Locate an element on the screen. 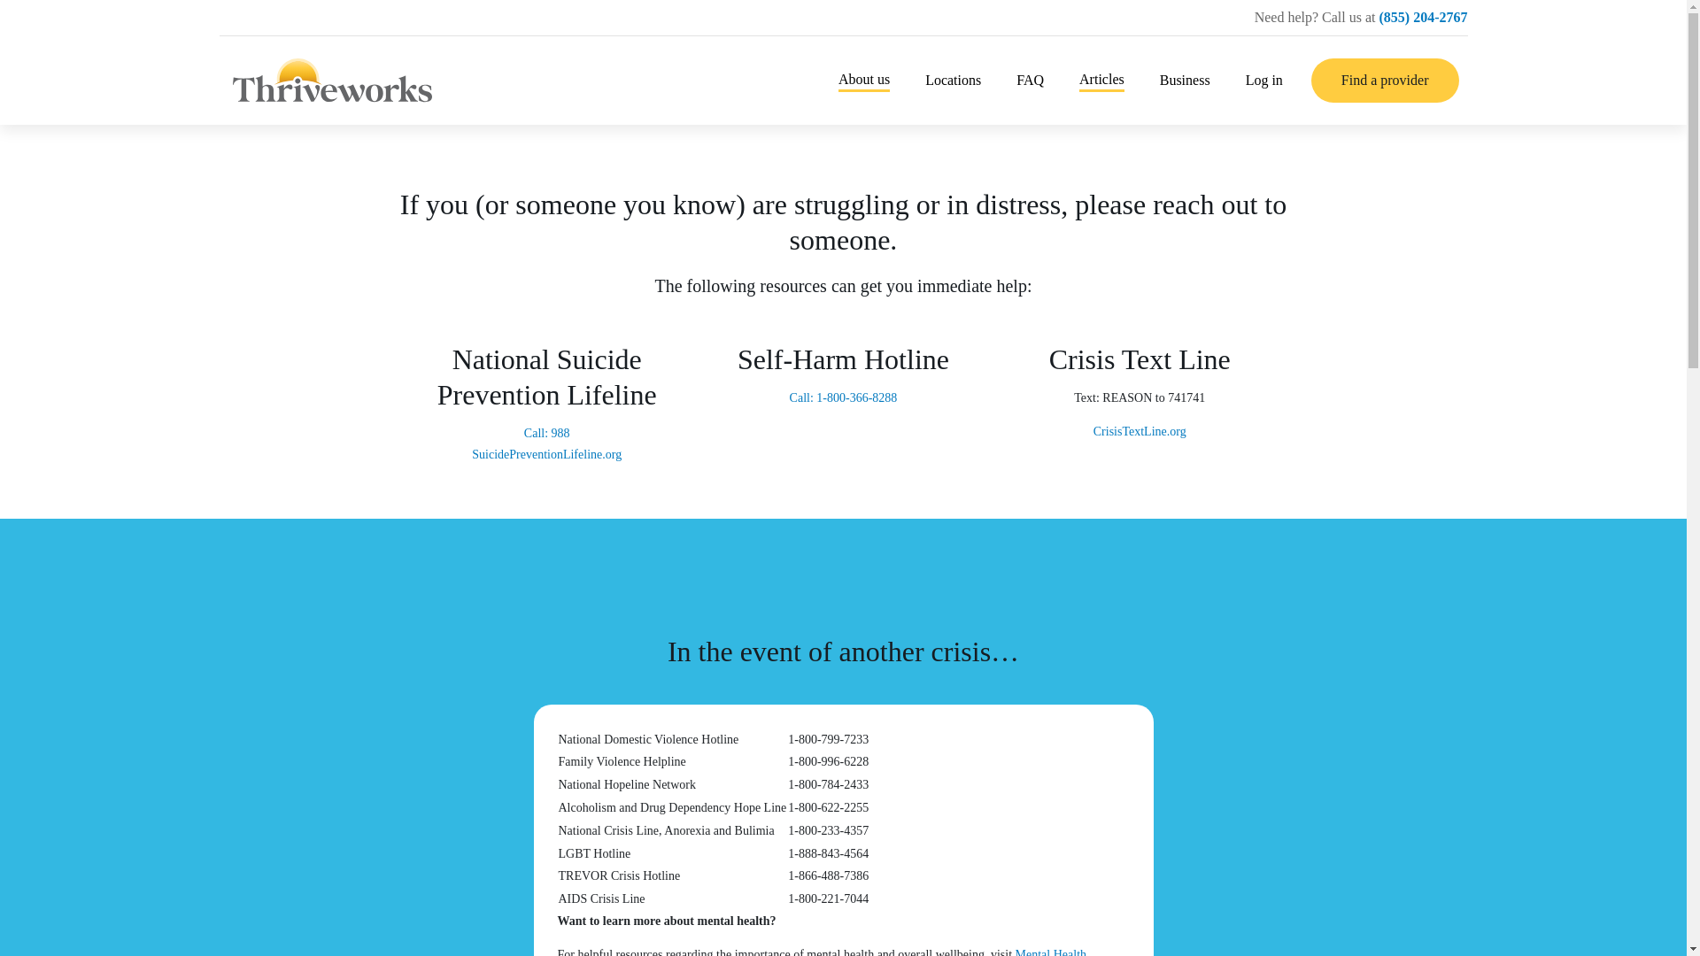  Log in is located at coordinates (1264, 80).